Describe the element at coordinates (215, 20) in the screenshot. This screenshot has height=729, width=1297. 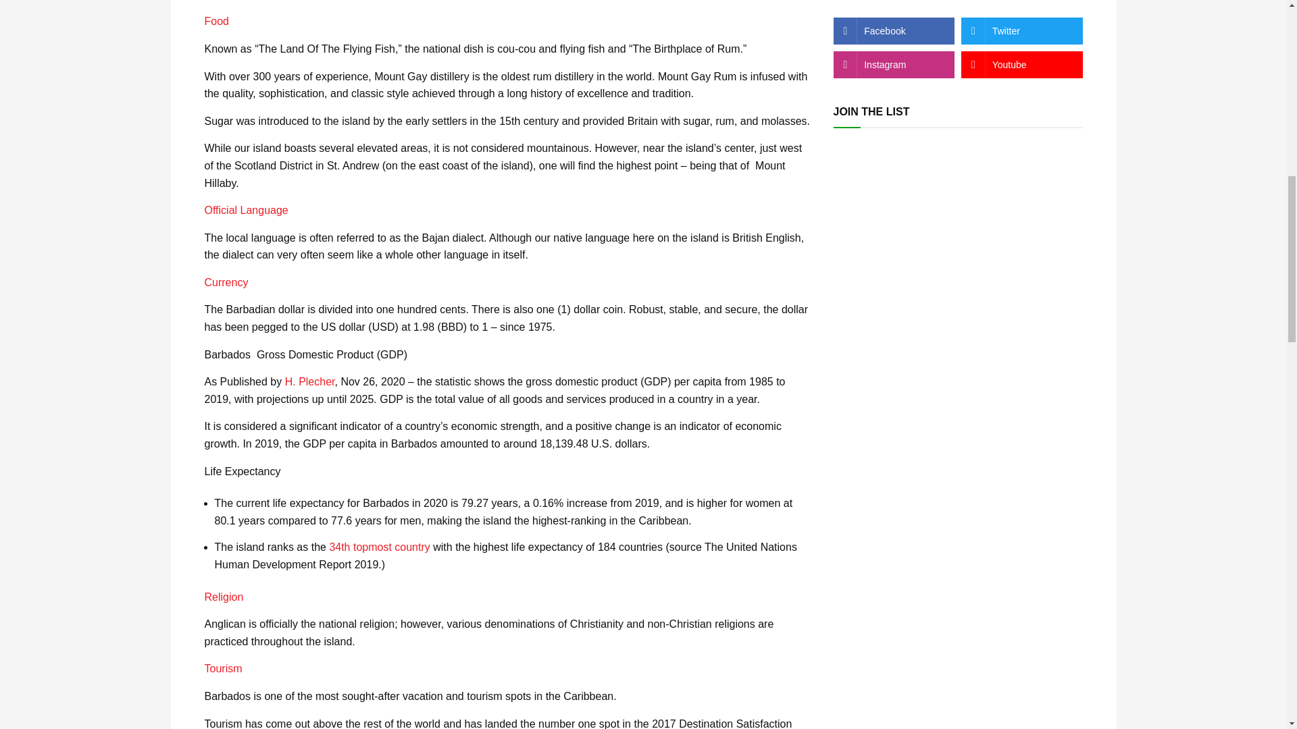
I see `Food` at that location.